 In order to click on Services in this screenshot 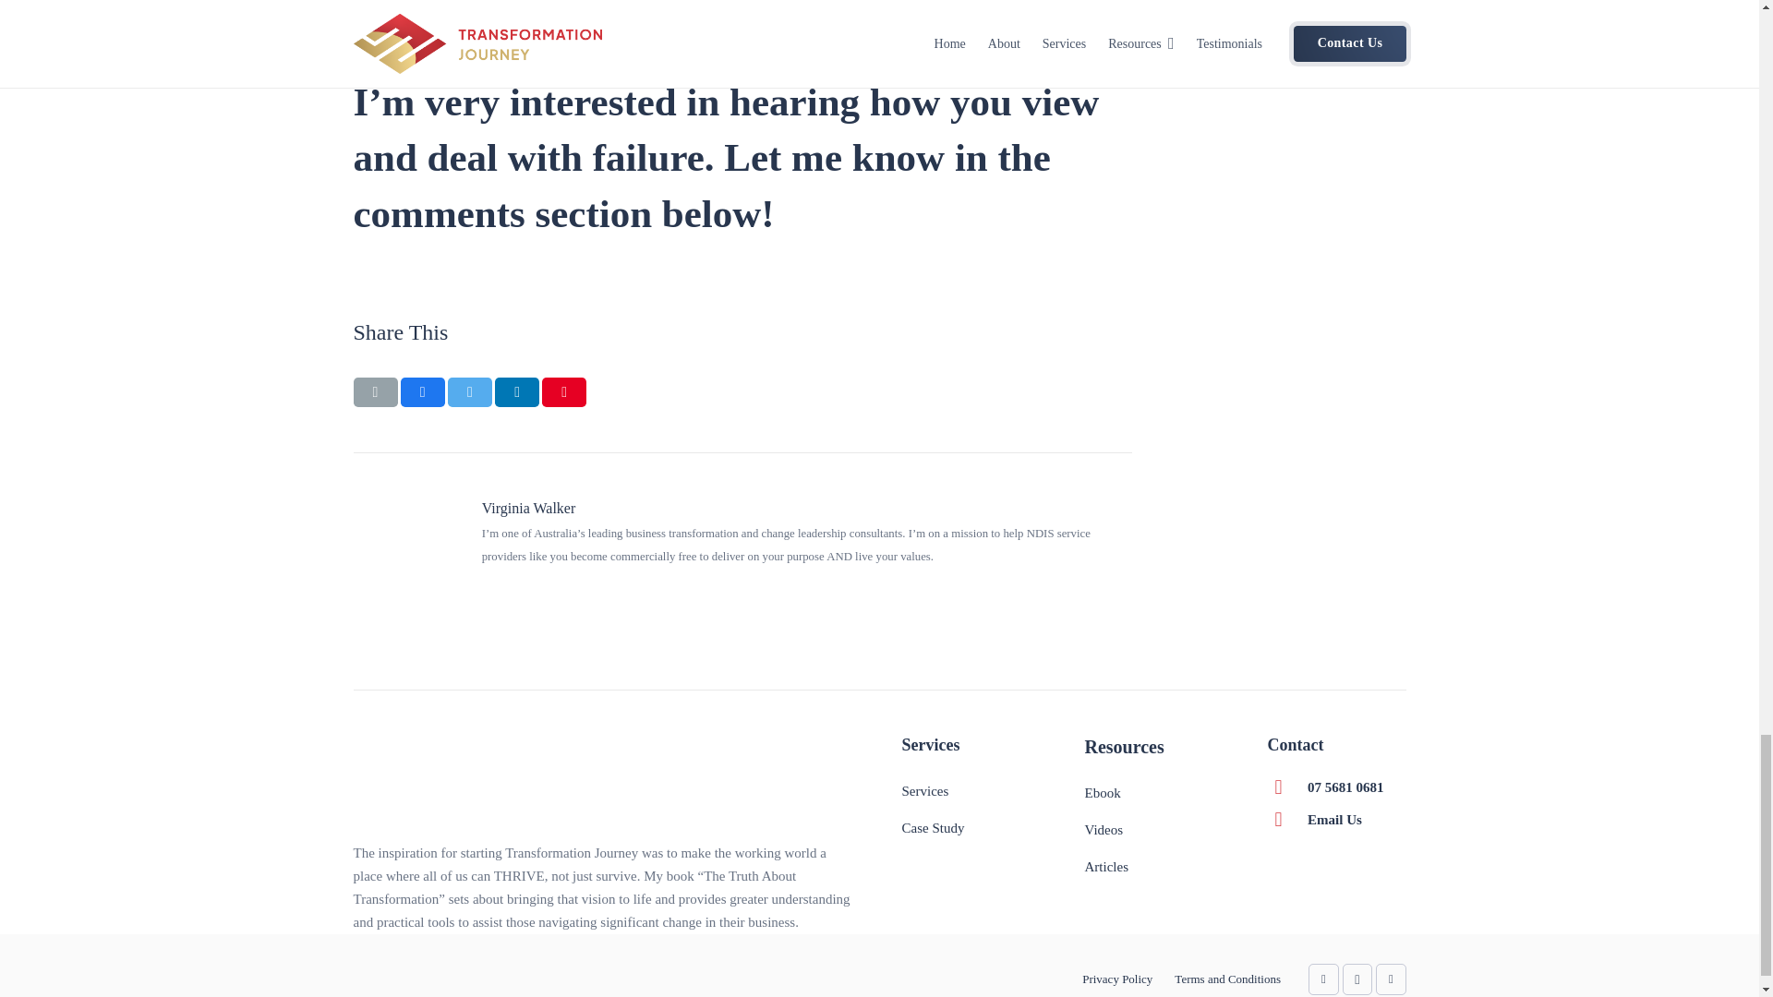, I will do `click(924, 790)`.